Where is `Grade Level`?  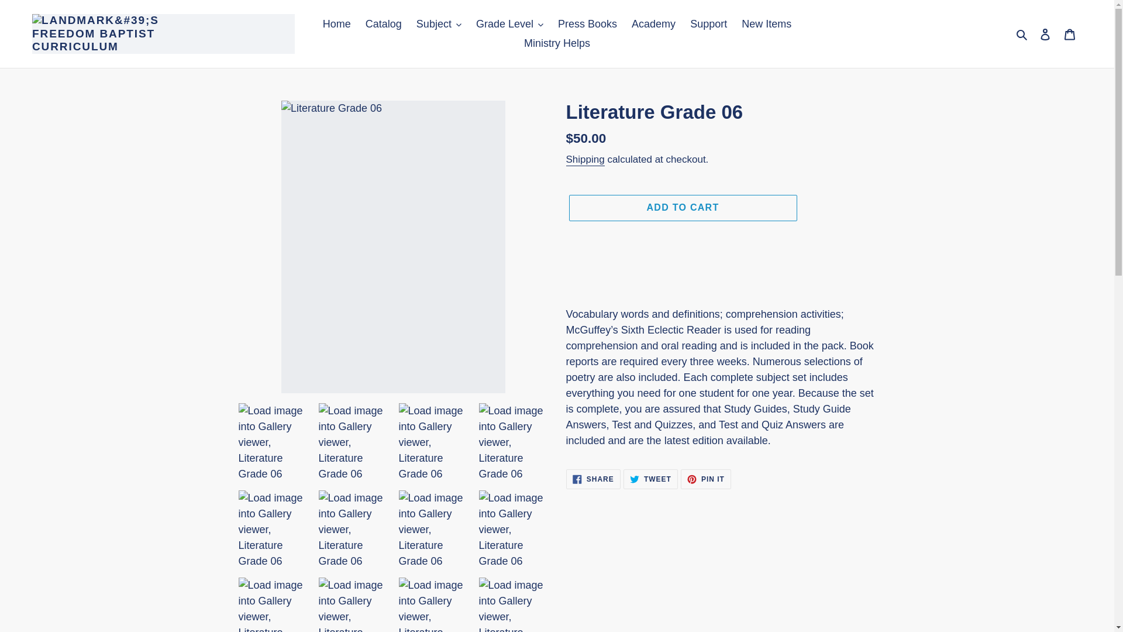 Grade Level is located at coordinates (509, 24).